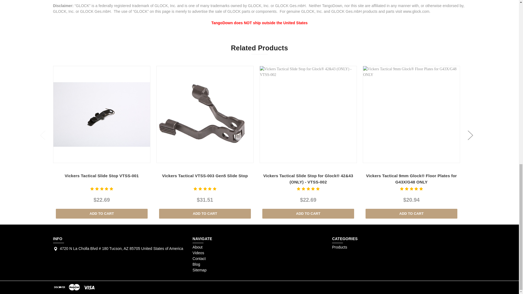 This screenshot has width=523, height=294. I want to click on Vickers Tactical Slide Stop VTSS-001, so click(102, 114).